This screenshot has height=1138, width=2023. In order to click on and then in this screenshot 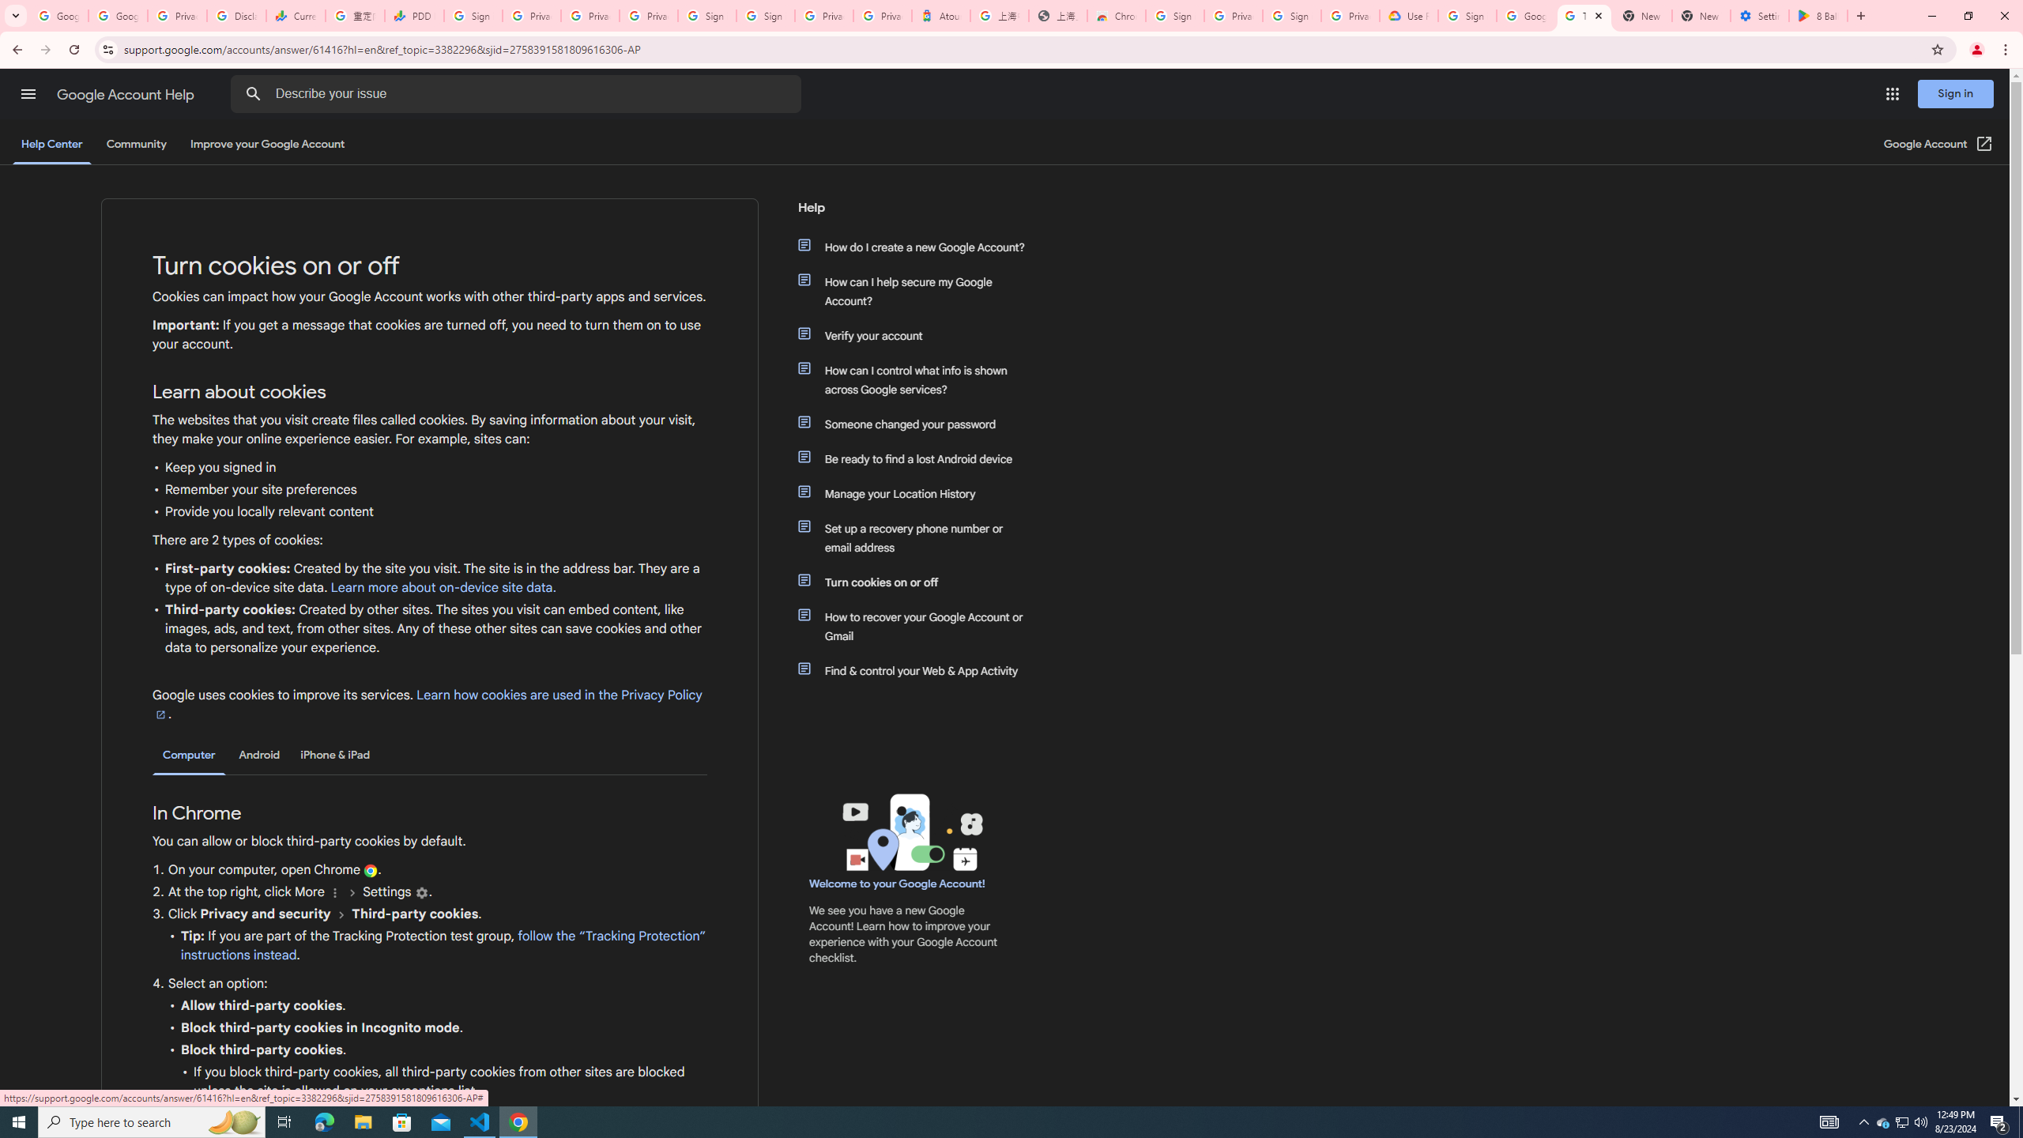, I will do `click(341, 914)`.